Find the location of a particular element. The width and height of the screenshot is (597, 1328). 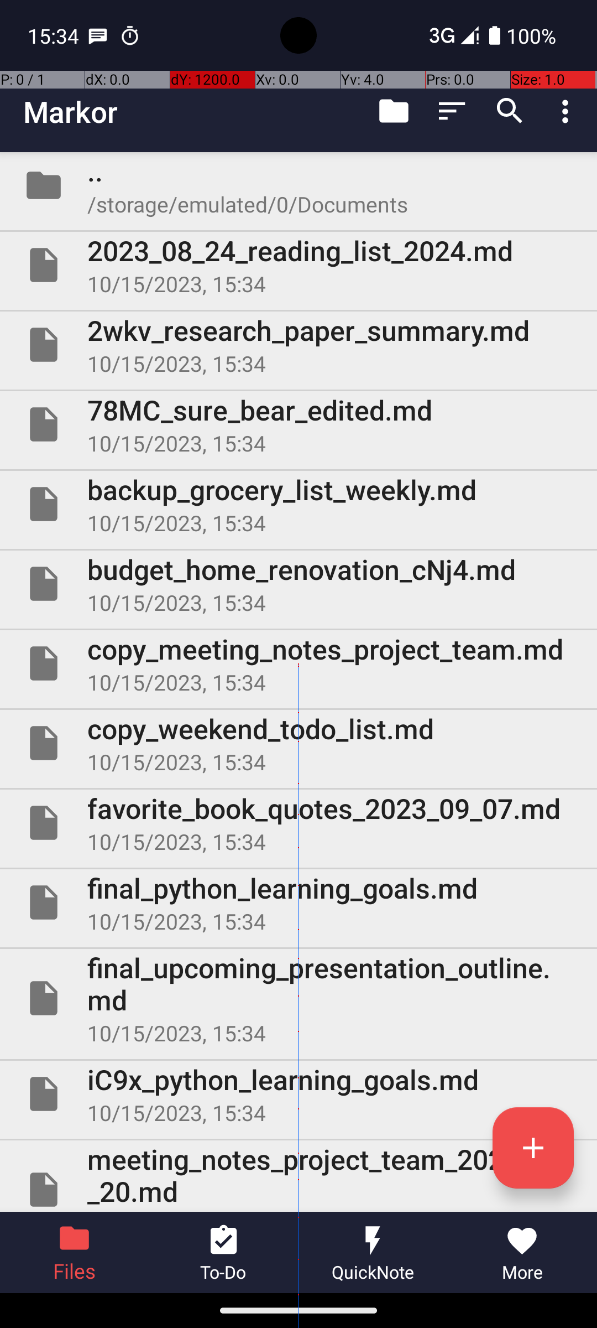

File iC9x_python_learning_goals.md  is located at coordinates (298, 1094).